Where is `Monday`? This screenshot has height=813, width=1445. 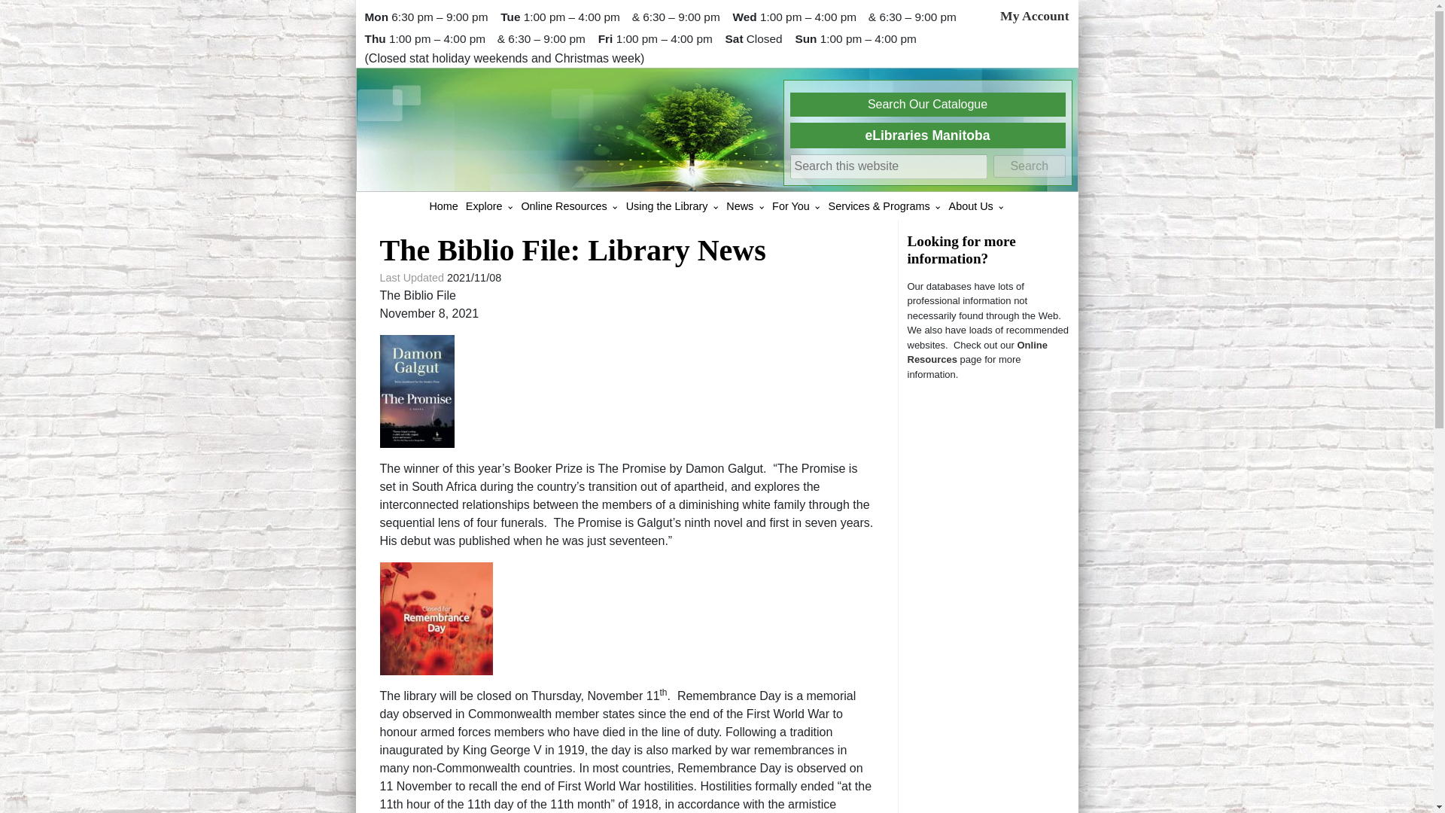 Monday is located at coordinates (378, 17).